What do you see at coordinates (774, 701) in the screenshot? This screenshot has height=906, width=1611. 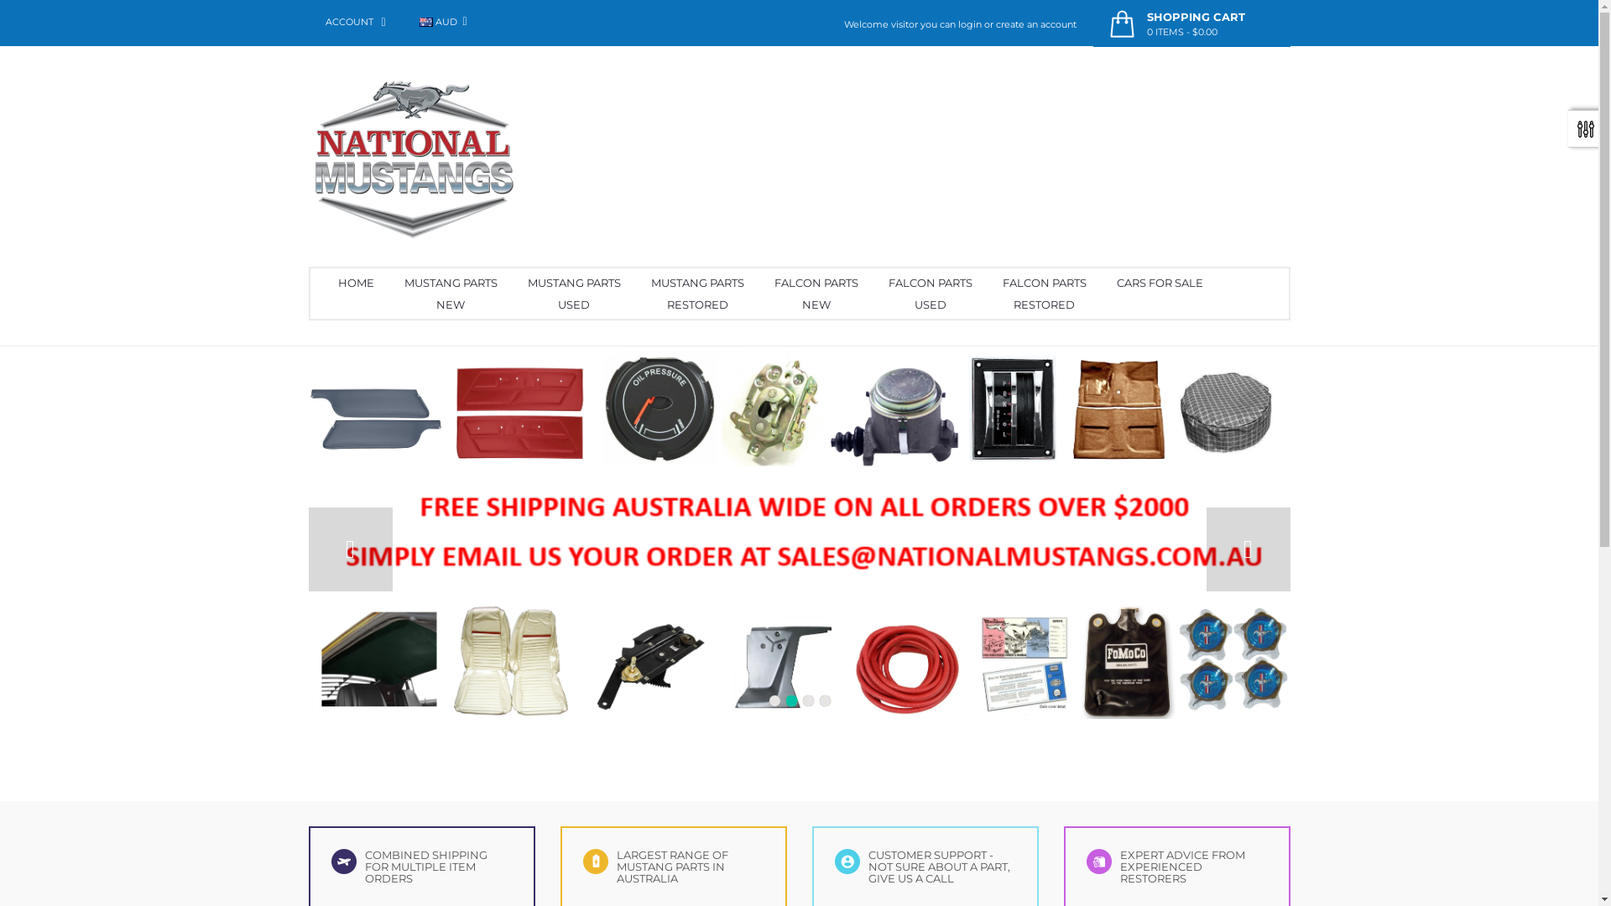 I see `1` at bounding box center [774, 701].